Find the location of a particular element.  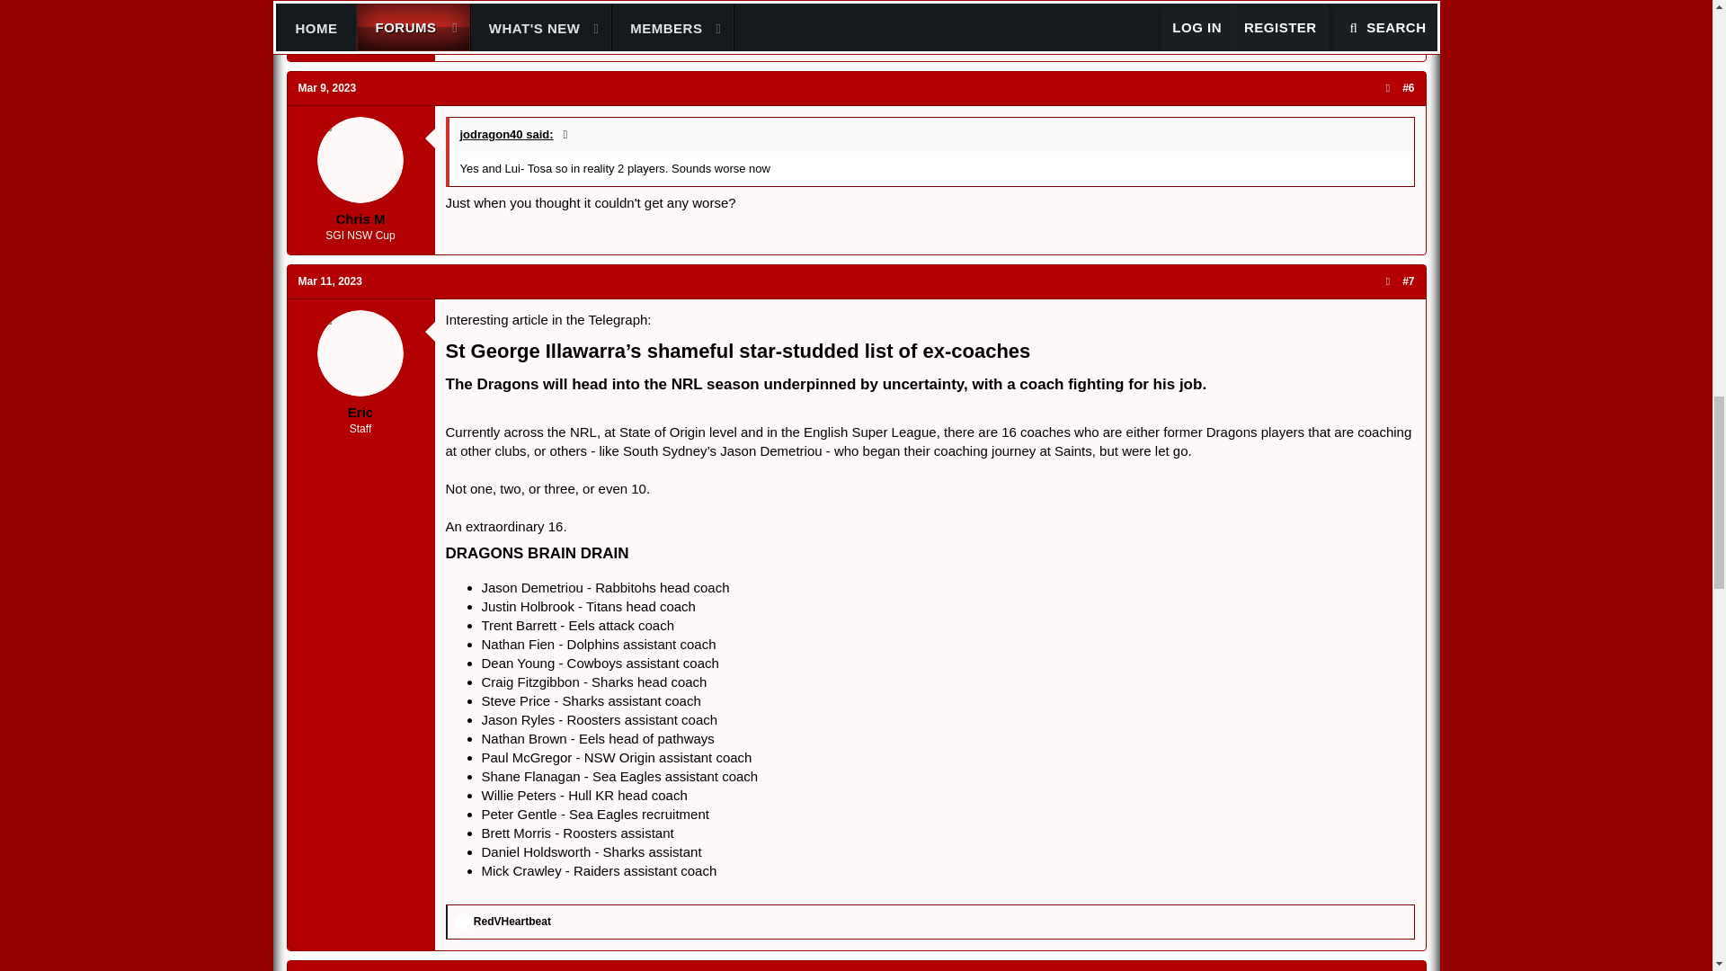

Mar 9, 2023 at 10:48 AM is located at coordinates (327, 87).